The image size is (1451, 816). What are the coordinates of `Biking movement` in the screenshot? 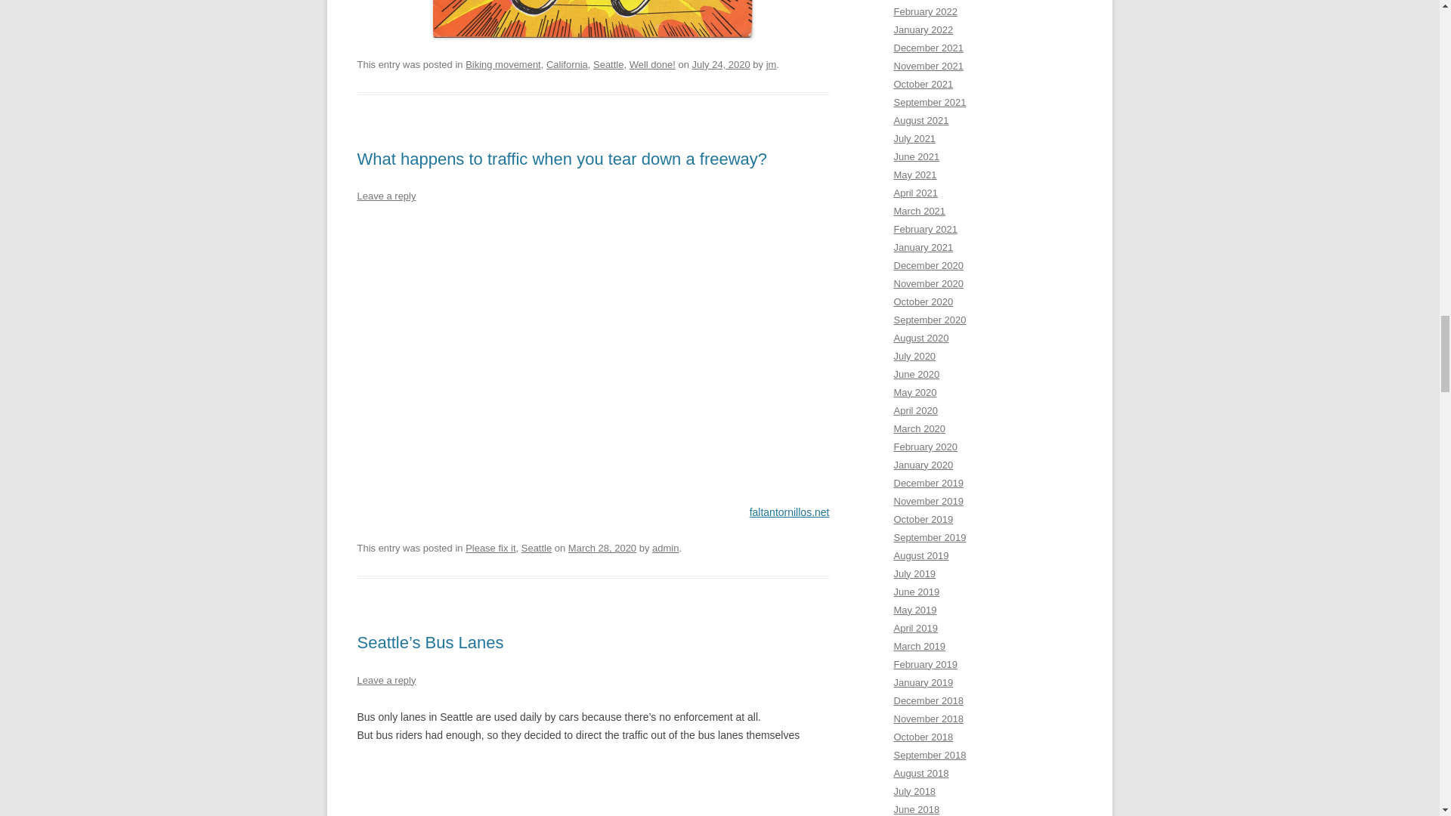 It's located at (503, 63).